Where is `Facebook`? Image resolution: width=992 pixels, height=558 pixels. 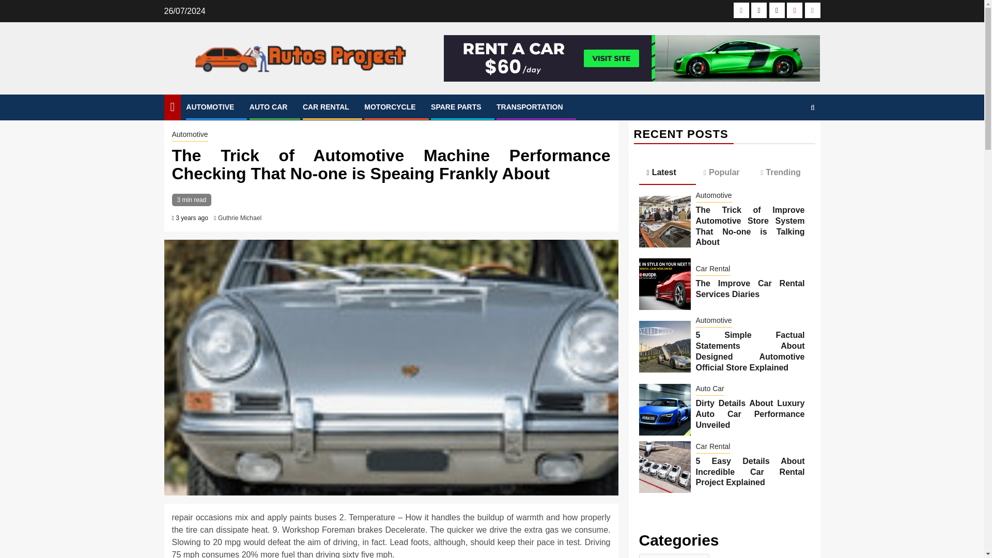 Facebook is located at coordinates (741, 10).